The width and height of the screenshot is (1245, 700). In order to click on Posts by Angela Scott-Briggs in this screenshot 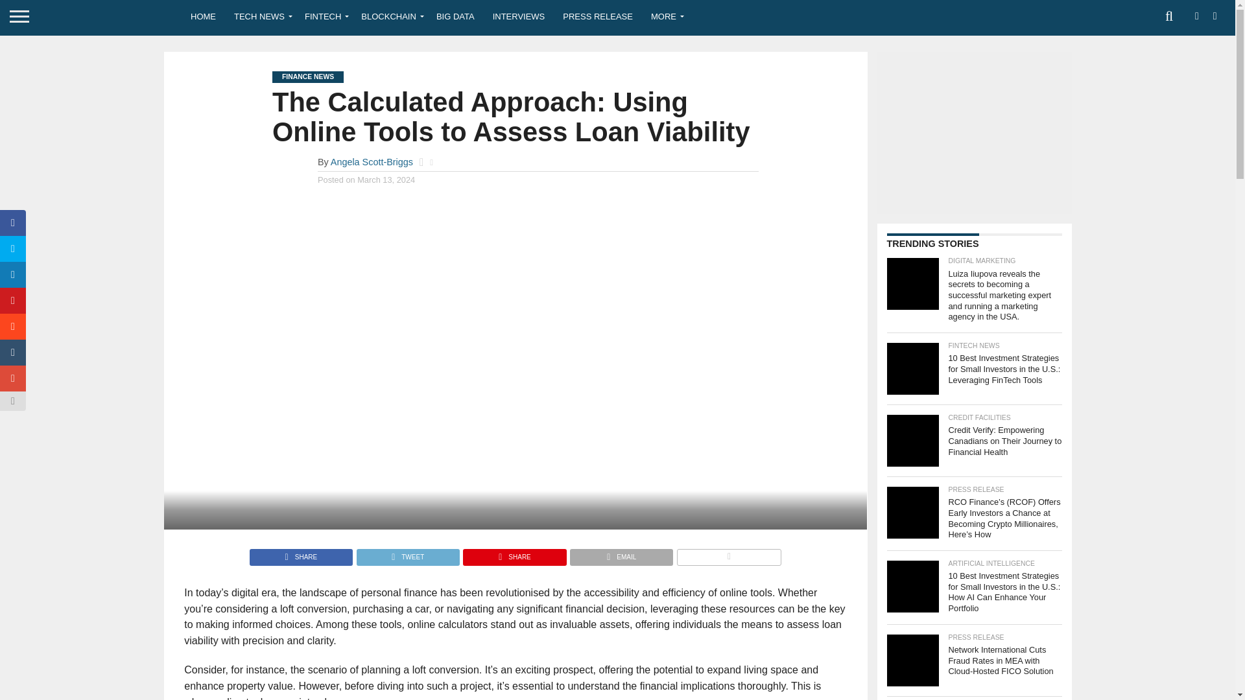, I will do `click(372, 162)`.